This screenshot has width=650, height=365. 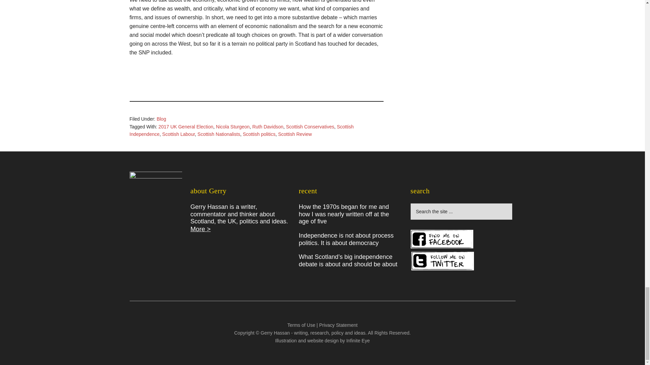 What do you see at coordinates (161, 119) in the screenshot?
I see `Blog` at bounding box center [161, 119].